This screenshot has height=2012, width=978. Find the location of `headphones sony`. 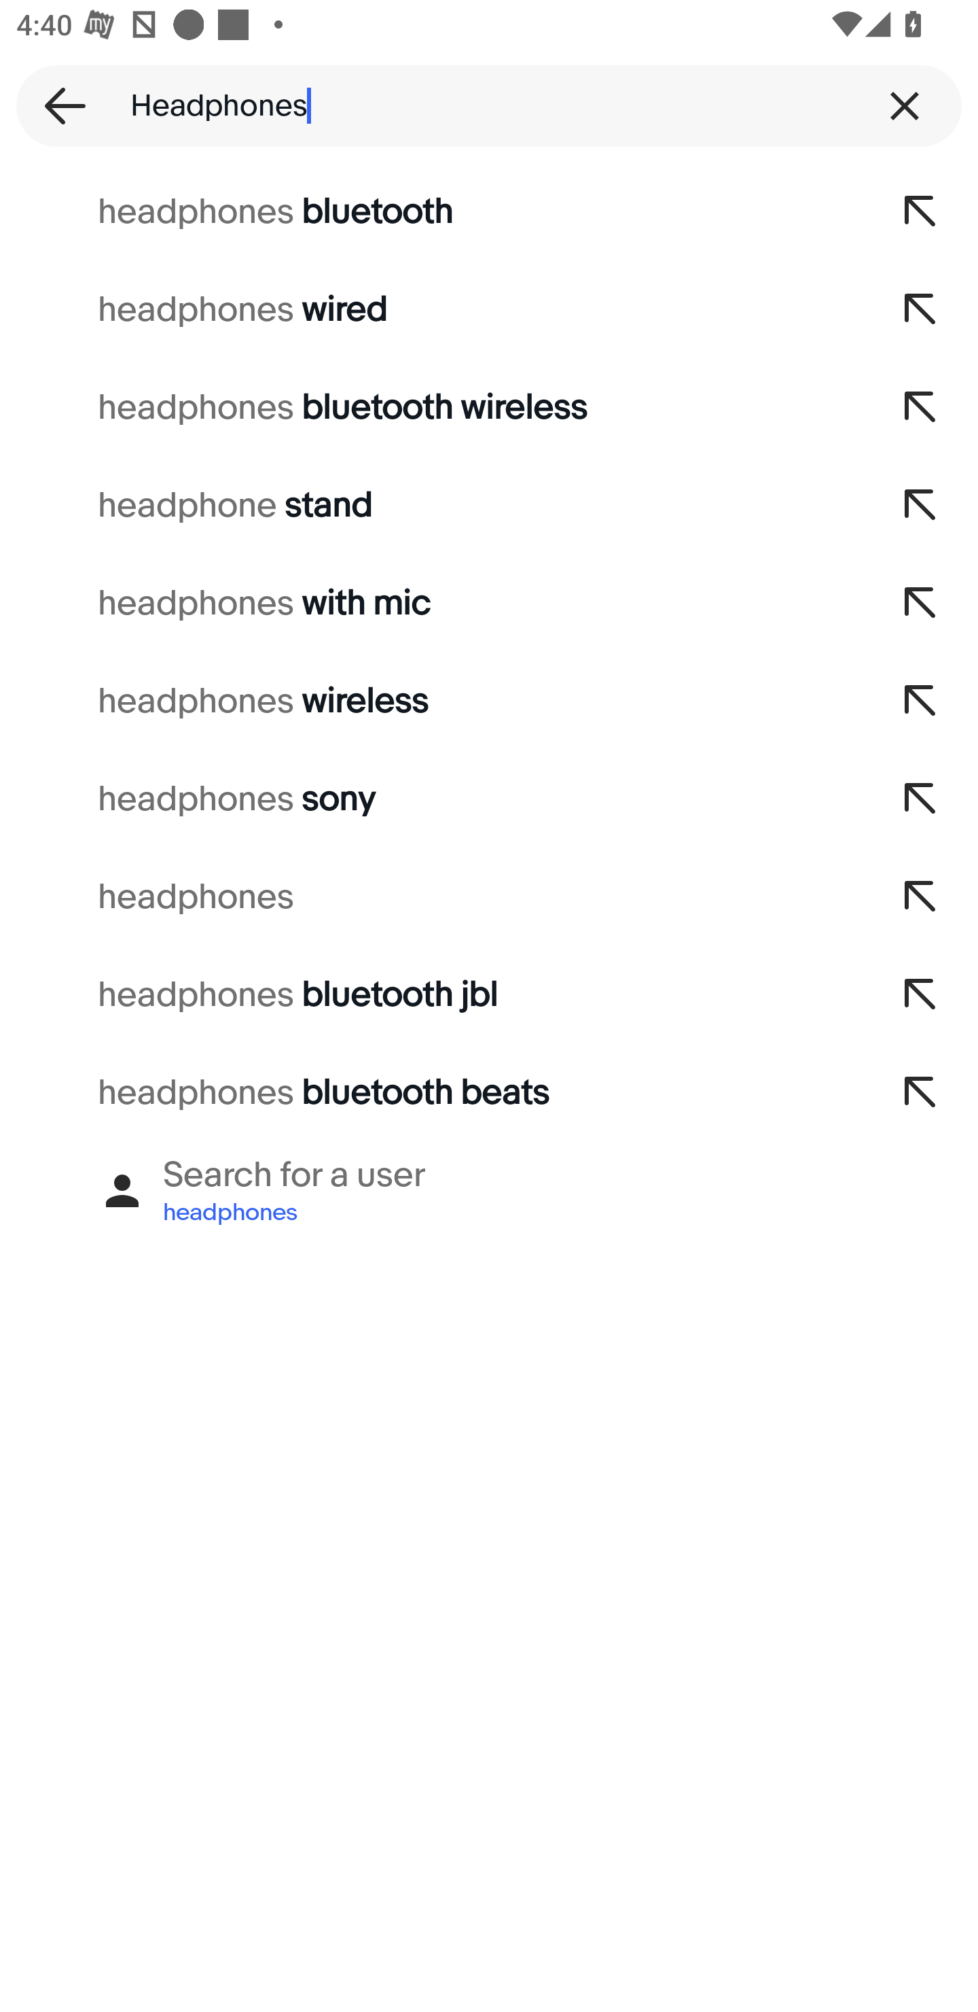

headphones sony is located at coordinates (432, 799).